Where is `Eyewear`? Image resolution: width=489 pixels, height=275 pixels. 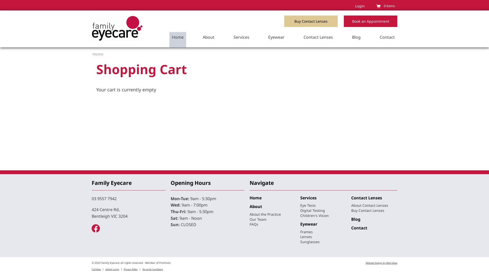 Eyewear is located at coordinates (276, 40).